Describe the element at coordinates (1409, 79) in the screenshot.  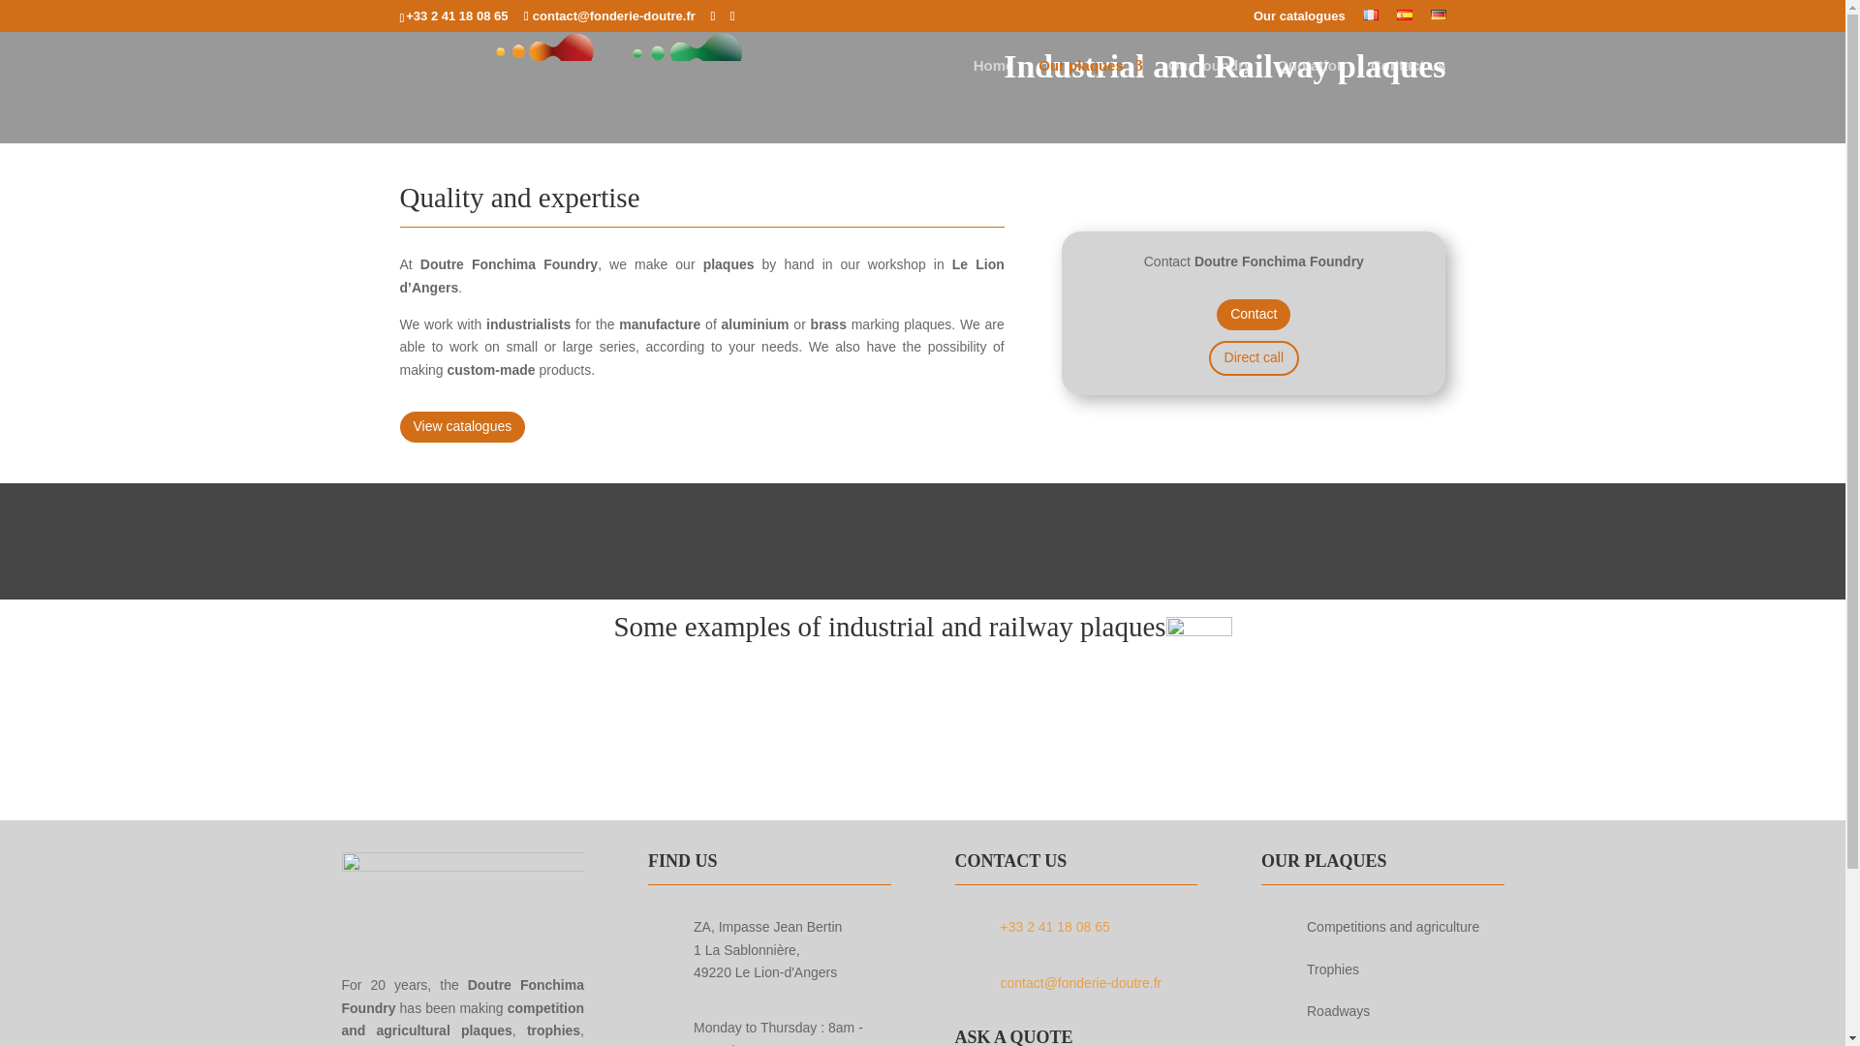
I see `Contact us` at that location.